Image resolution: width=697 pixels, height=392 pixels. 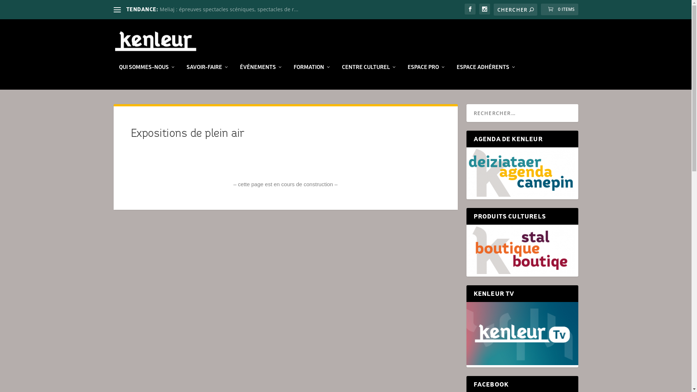 What do you see at coordinates (312, 77) in the screenshot?
I see `FORMATION` at bounding box center [312, 77].